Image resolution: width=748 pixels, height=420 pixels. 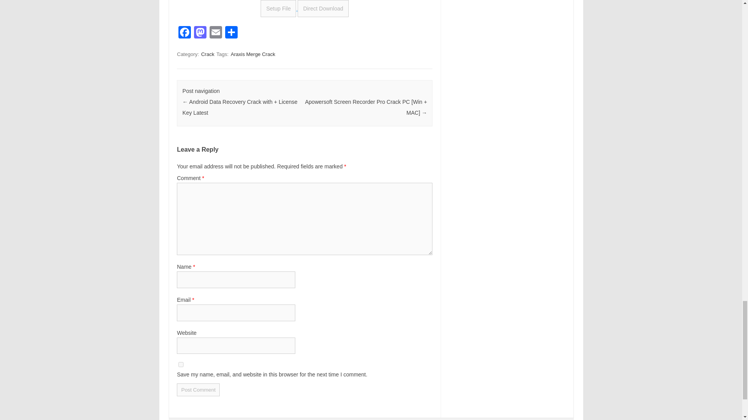 What do you see at coordinates (216, 33) in the screenshot?
I see `Email` at bounding box center [216, 33].